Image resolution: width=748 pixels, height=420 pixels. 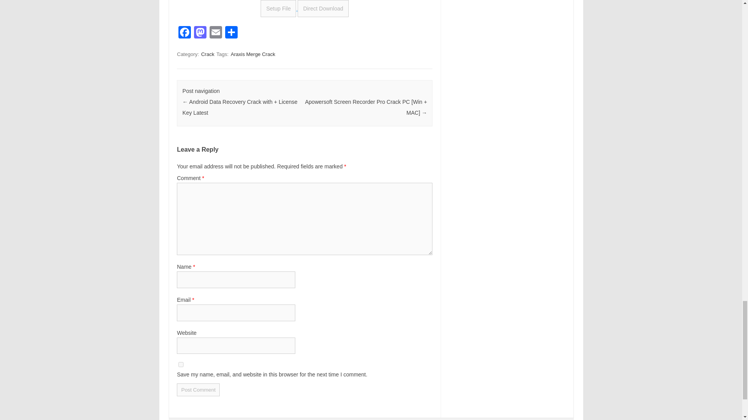 What do you see at coordinates (216, 33) in the screenshot?
I see `Email` at bounding box center [216, 33].